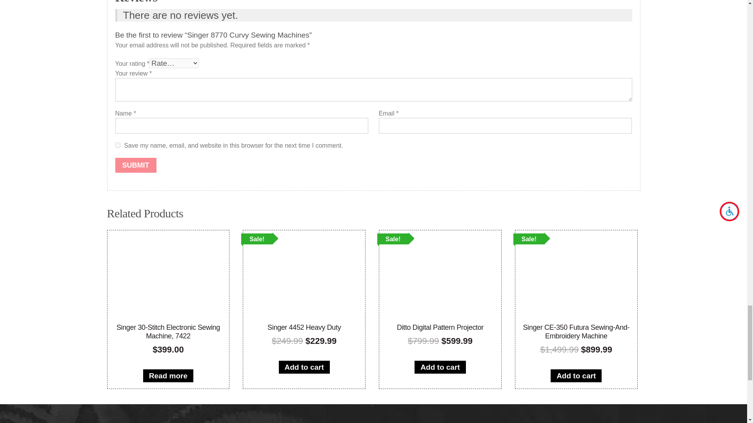 This screenshot has width=753, height=423. Describe the element at coordinates (136, 165) in the screenshot. I see `Submit` at that location.